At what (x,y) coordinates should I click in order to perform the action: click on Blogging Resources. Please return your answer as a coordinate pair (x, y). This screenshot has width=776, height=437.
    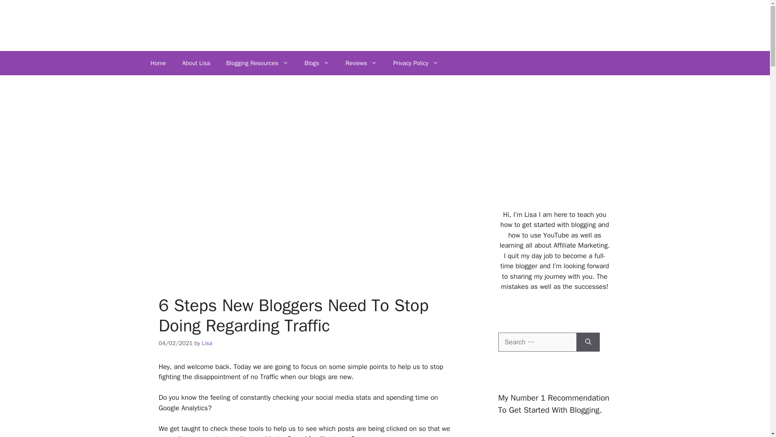
    Looking at the image, I should click on (257, 63).